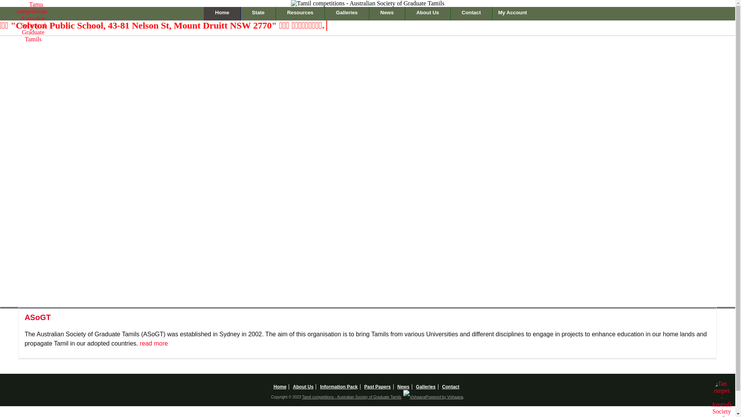 The width and height of the screenshot is (741, 417). What do you see at coordinates (378, 387) in the screenshot?
I see `Past Papers` at bounding box center [378, 387].